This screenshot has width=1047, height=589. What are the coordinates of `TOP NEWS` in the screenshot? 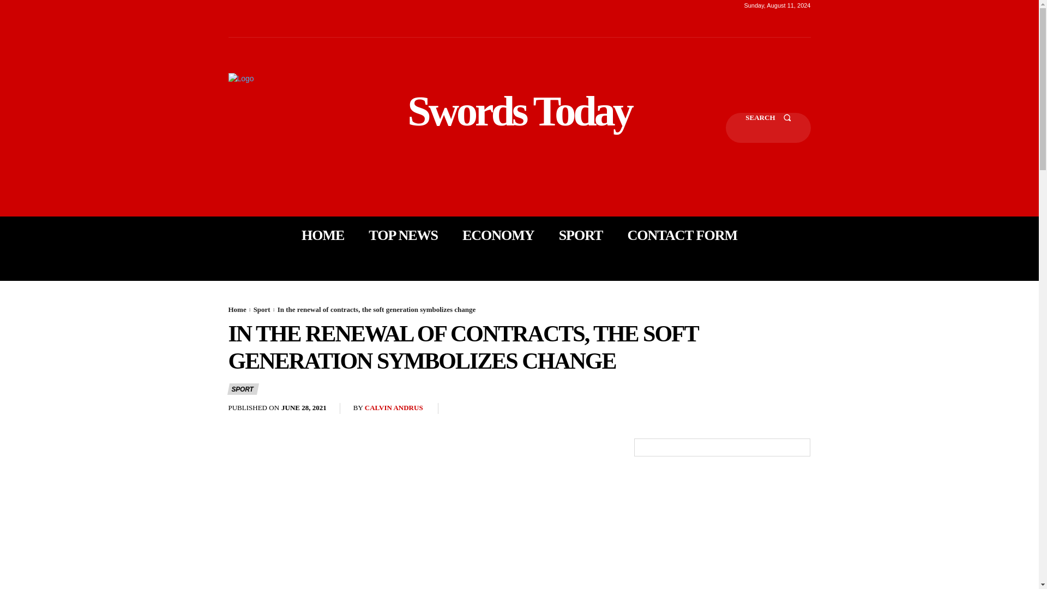 It's located at (402, 236).